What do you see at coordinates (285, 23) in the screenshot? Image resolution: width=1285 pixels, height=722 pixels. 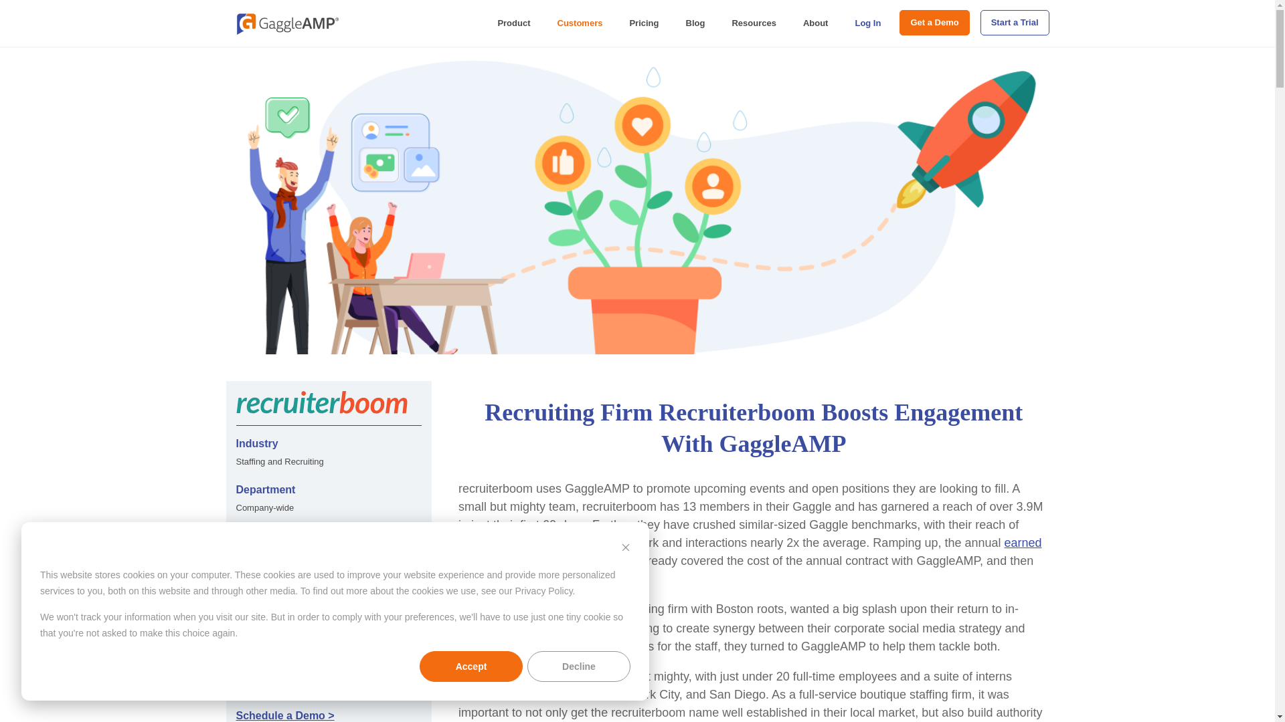 I see `GaggleAMP Logo` at bounding box center [285, 23].